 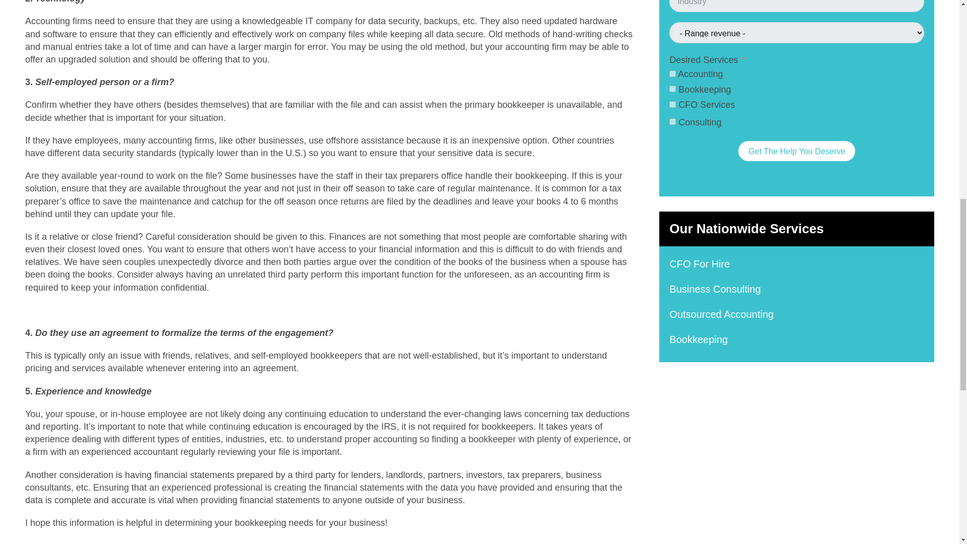 What do you see at coordinates (672, 89) in the screenshot?
I see `Bookkeeping` at bounding box center [672, 89].